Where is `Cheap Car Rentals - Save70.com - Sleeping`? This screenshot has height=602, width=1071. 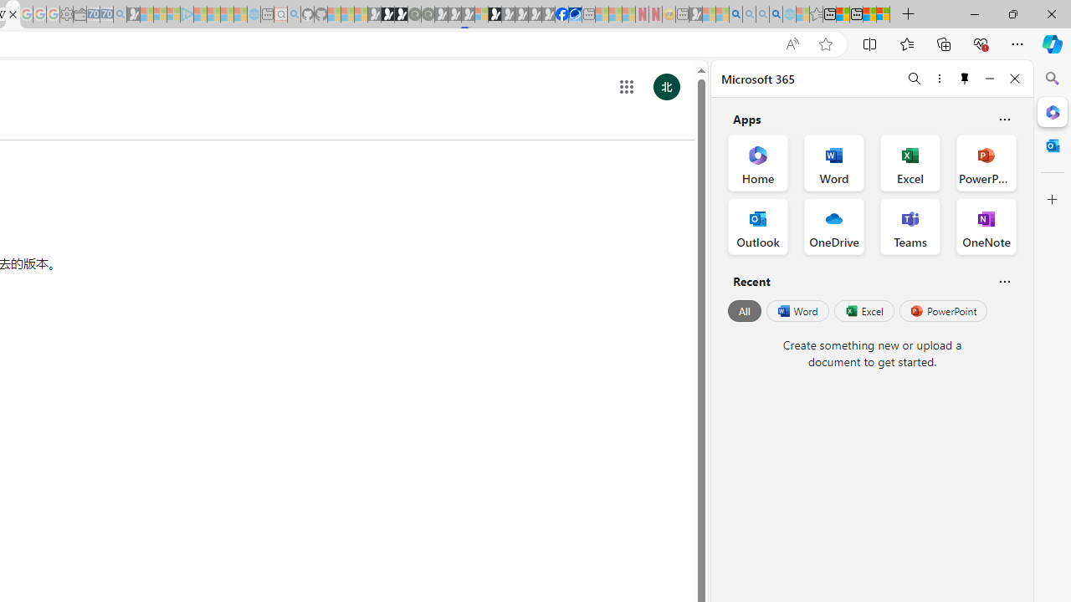
Cheap Car Rentals - Save70.com - Sleeping is located at coordinates (106, 15).